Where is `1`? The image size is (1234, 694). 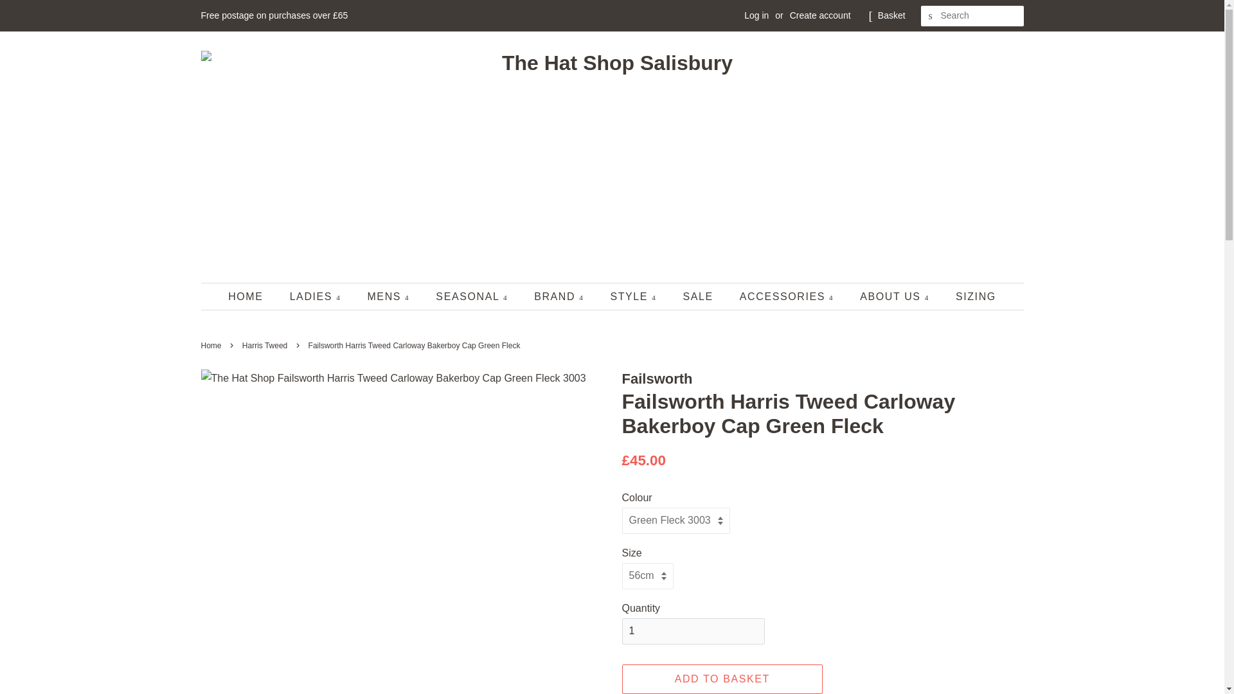 1 is located at coordinates (693, 631).